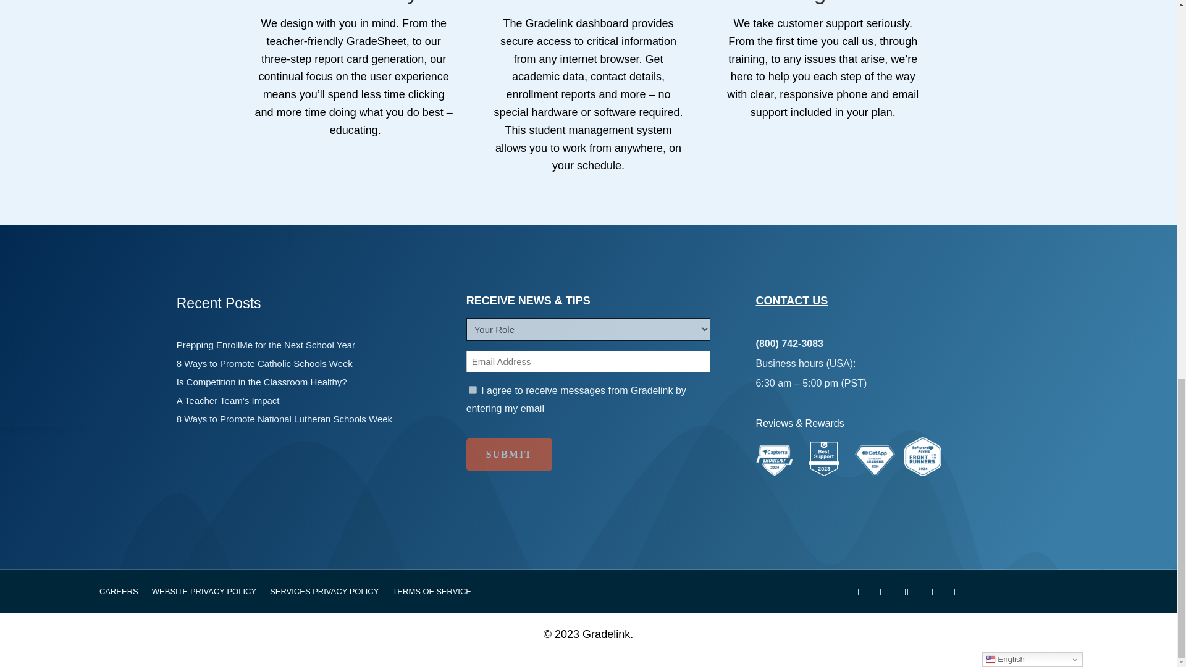 Image resolution: width=1186 pixels, height=667 pixels. What do you see at coordinates (956, 592) in the screenshot?
I see `Follow on LinkedIn` at bounding box center [956, 592].